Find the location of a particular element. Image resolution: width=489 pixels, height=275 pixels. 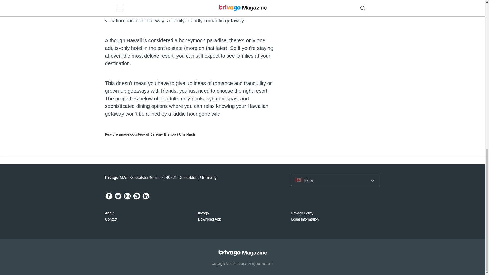

Privacy Policy is located at coordinates (302, 213).